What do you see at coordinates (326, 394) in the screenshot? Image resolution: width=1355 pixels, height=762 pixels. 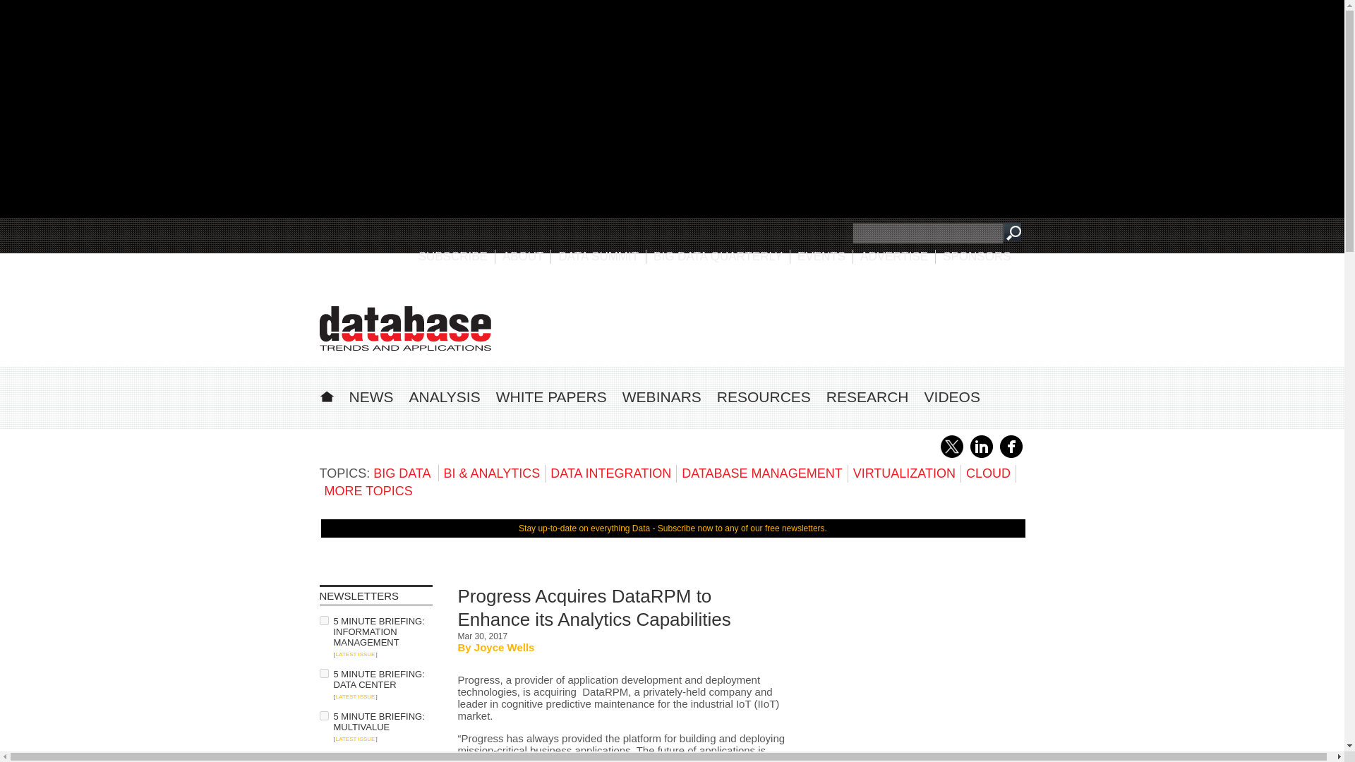 I see `Database Trends and Applications Home` at bounding box center [326, 394].